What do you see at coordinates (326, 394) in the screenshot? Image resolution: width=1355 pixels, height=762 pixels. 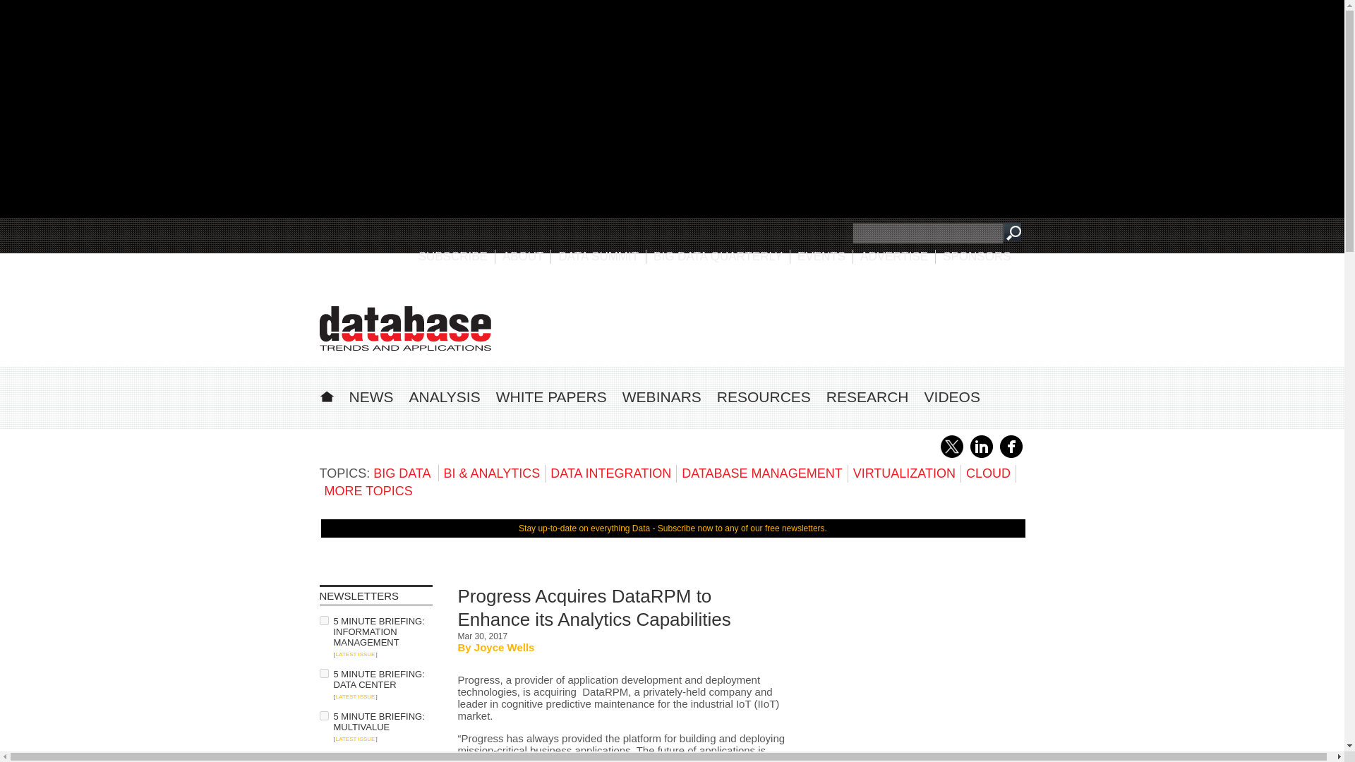 I see `Database Trends and Applications Home` at bounding box center [326, 394].